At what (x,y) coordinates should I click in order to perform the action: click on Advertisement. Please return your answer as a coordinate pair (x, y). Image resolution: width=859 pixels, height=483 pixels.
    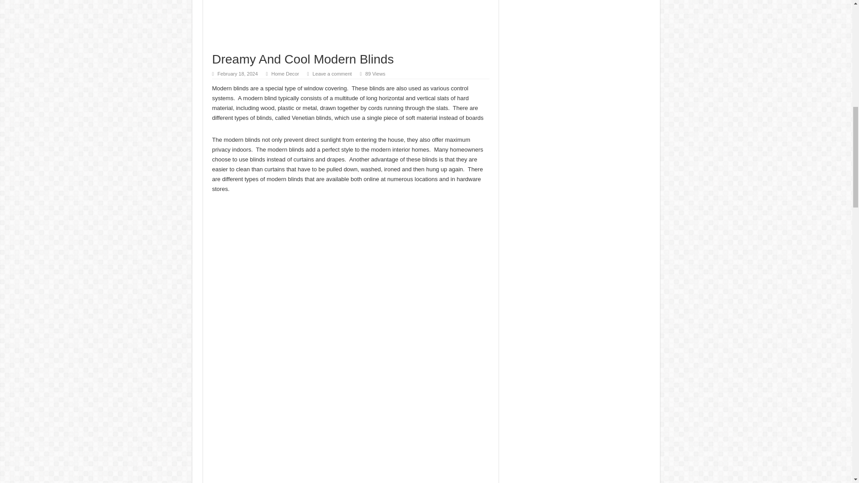
    Looking at the image, I should click on (351, 26).